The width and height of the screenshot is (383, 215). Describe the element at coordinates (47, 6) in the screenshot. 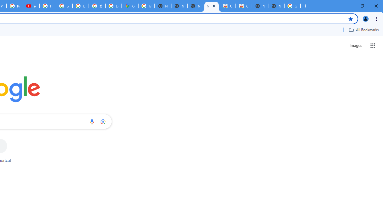

I see `How Chrome protects your passwords - Google Chrome Help` at that location.